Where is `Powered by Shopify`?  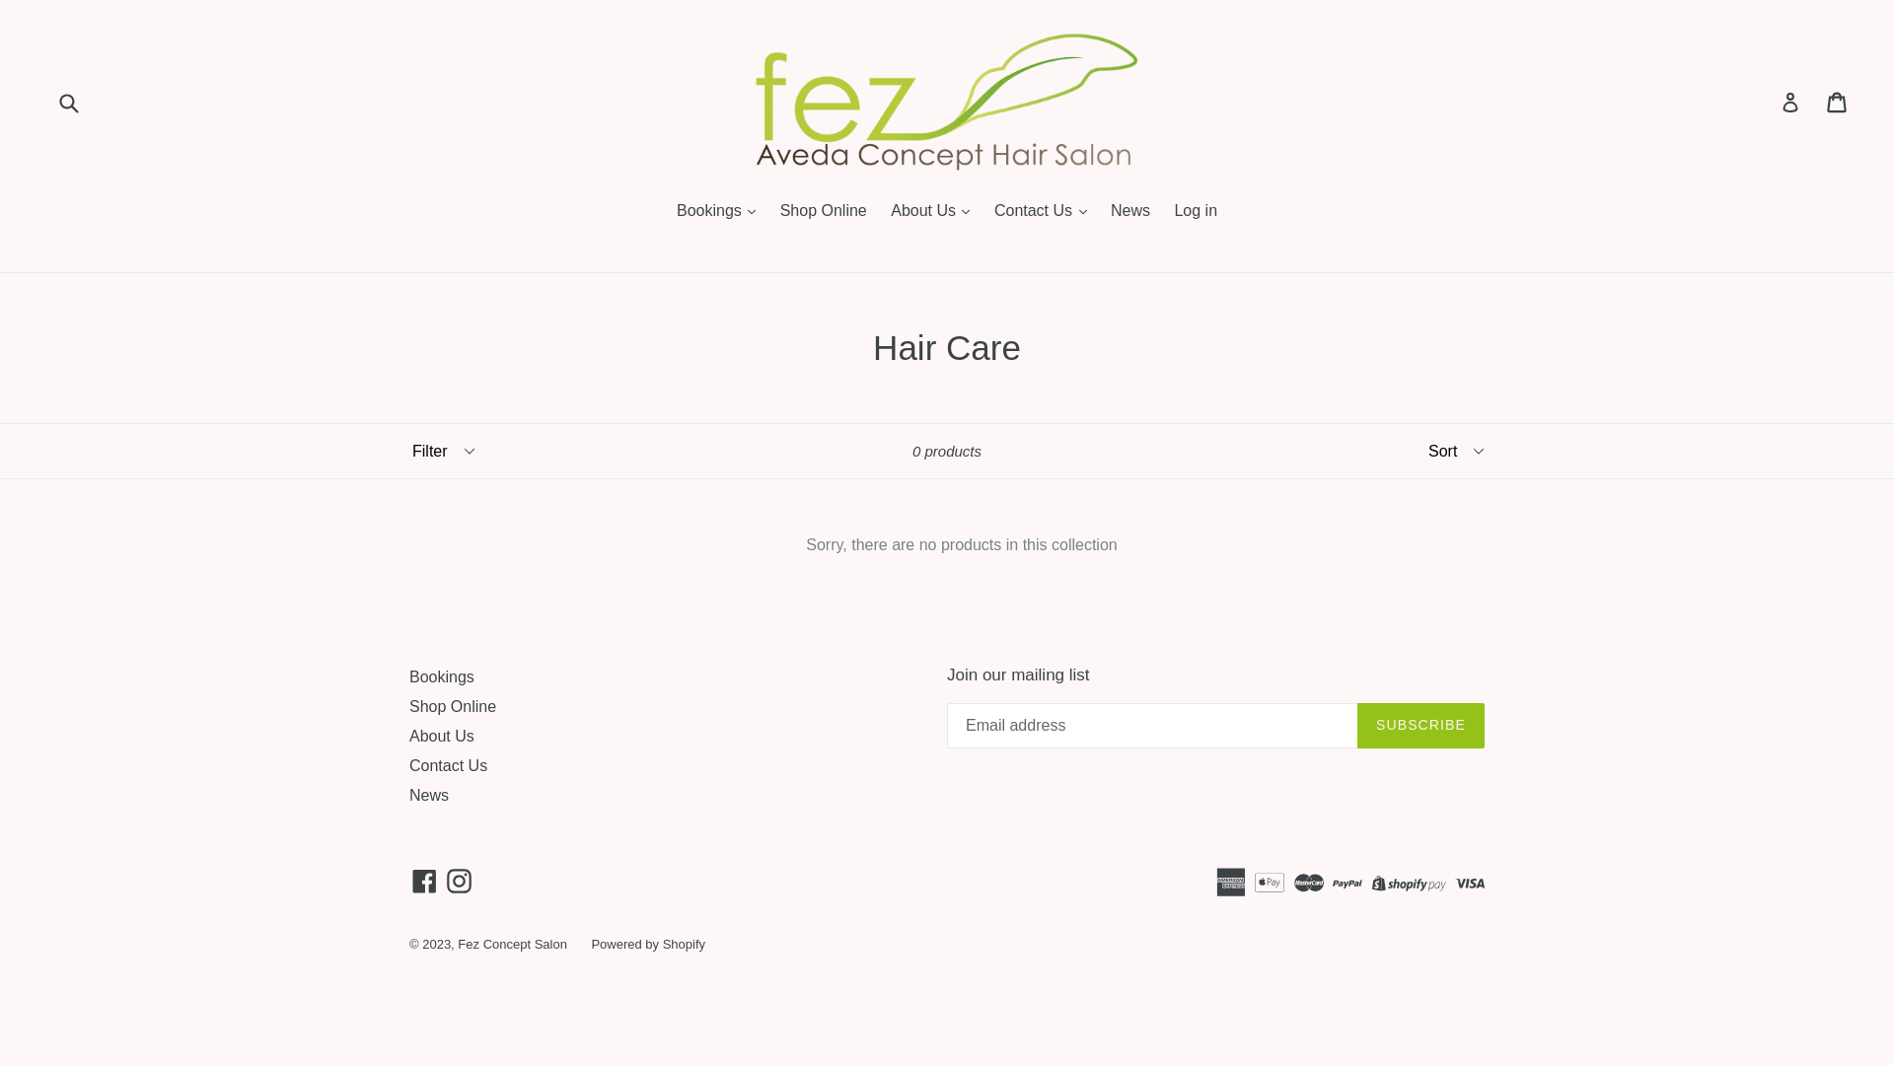 Powered by Shopify is located at coordinates (648, 945).